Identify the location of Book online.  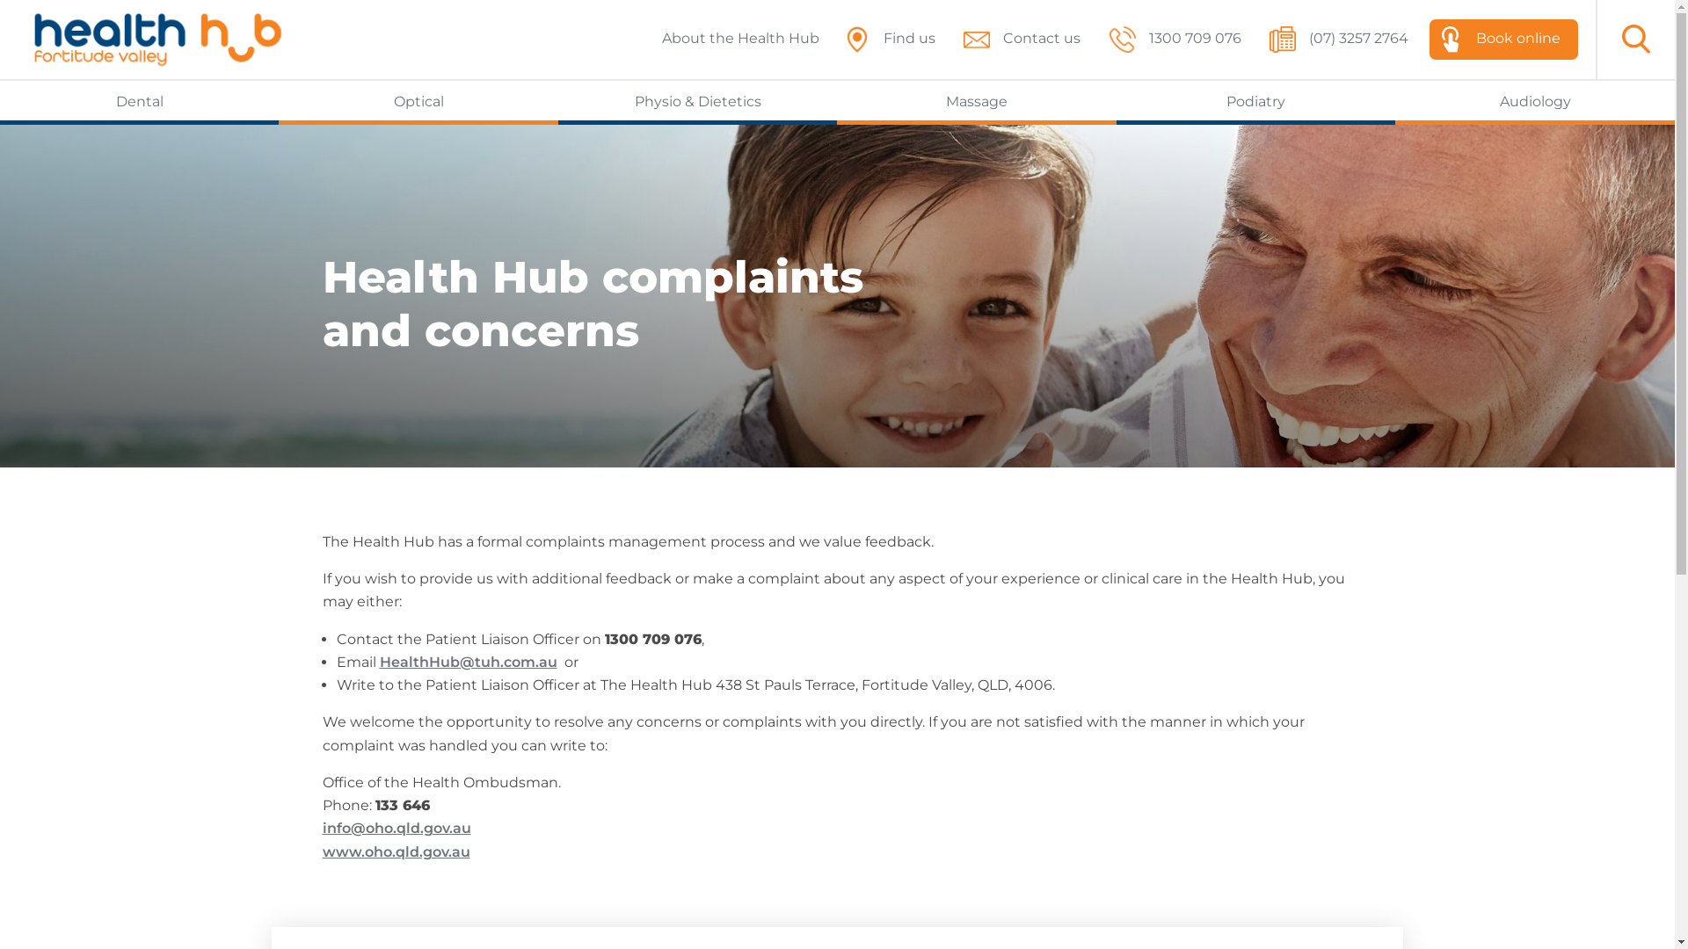
(1503, 40).